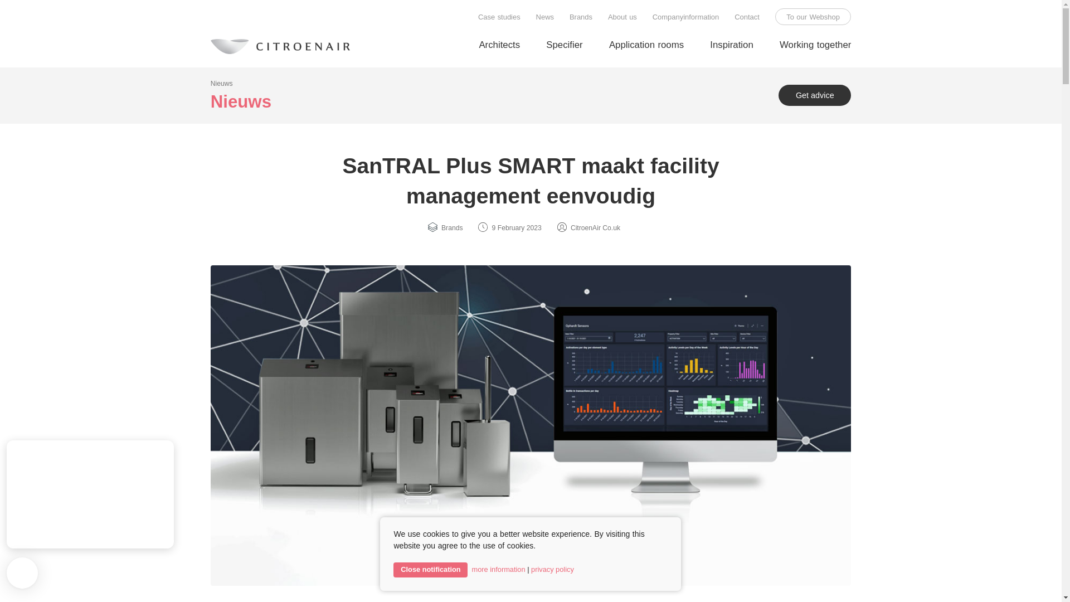 The height and width of the screenshot is (602, 1070). What do you see at coordinates (813, 18) in the screenshot?
I see `To our Webshop` at bounding box center [813, 18].